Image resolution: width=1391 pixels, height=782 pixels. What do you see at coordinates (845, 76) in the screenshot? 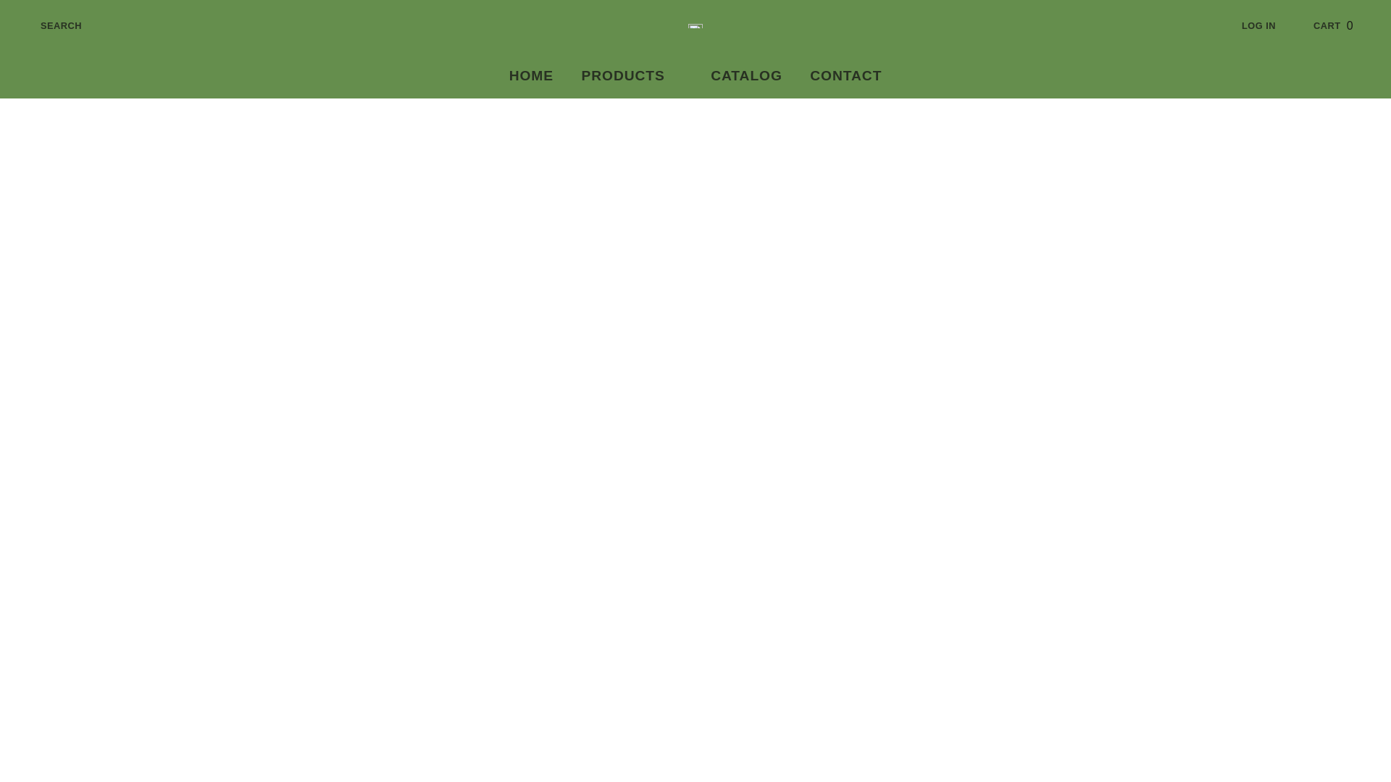
I see `CONTACT` at bounding box center [845, 76].